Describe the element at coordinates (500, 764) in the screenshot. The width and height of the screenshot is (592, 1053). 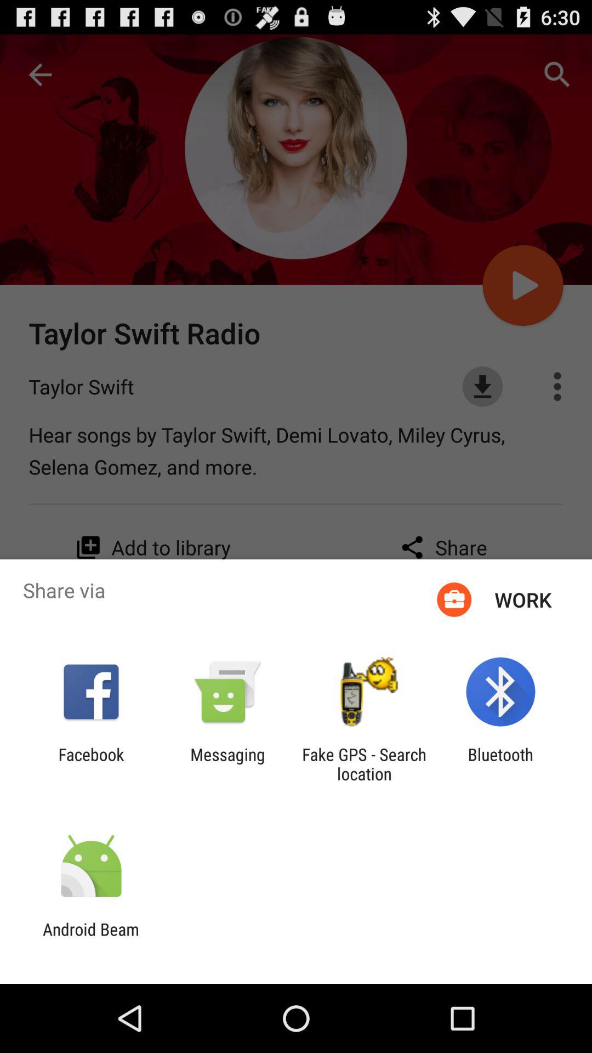
I see `choose bluetooth app` at that location.